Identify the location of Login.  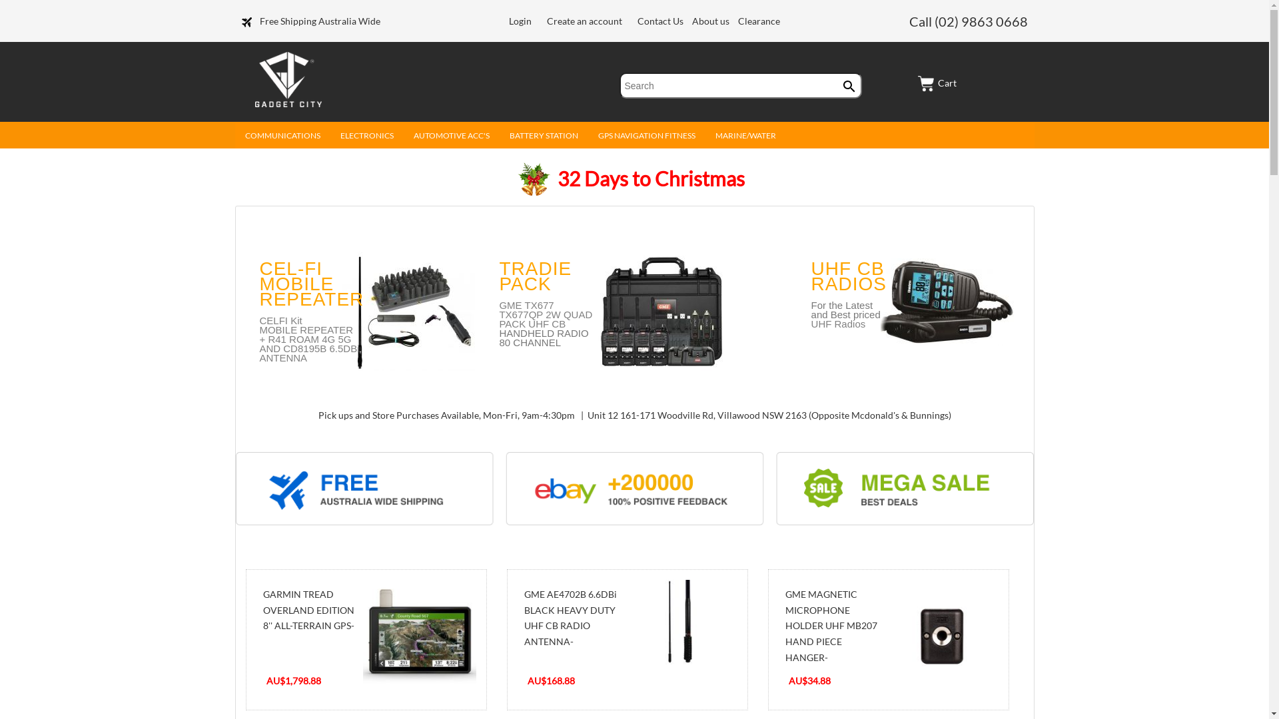
(520, 21).